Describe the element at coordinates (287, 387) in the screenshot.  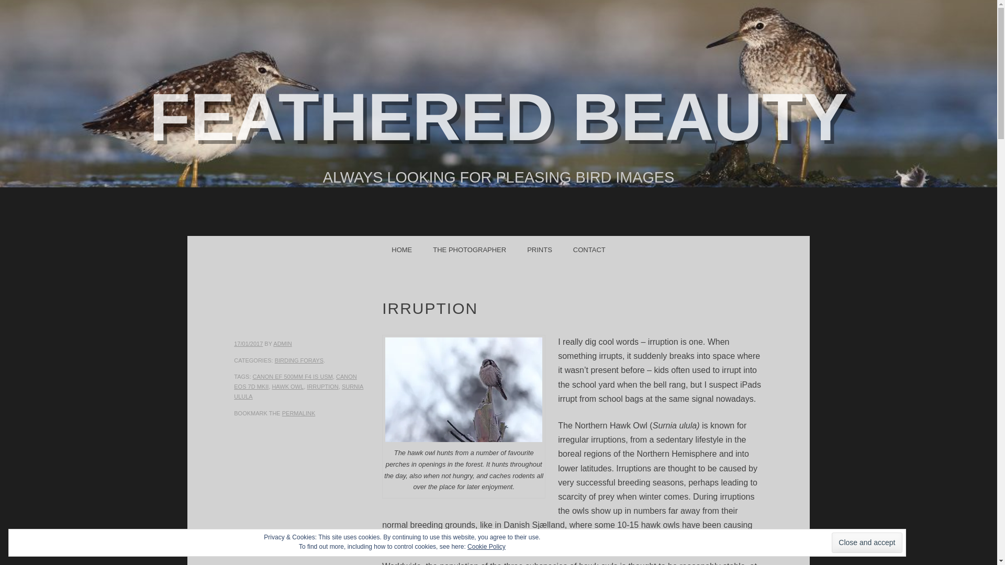
I see `HAWK OWL` at that location.